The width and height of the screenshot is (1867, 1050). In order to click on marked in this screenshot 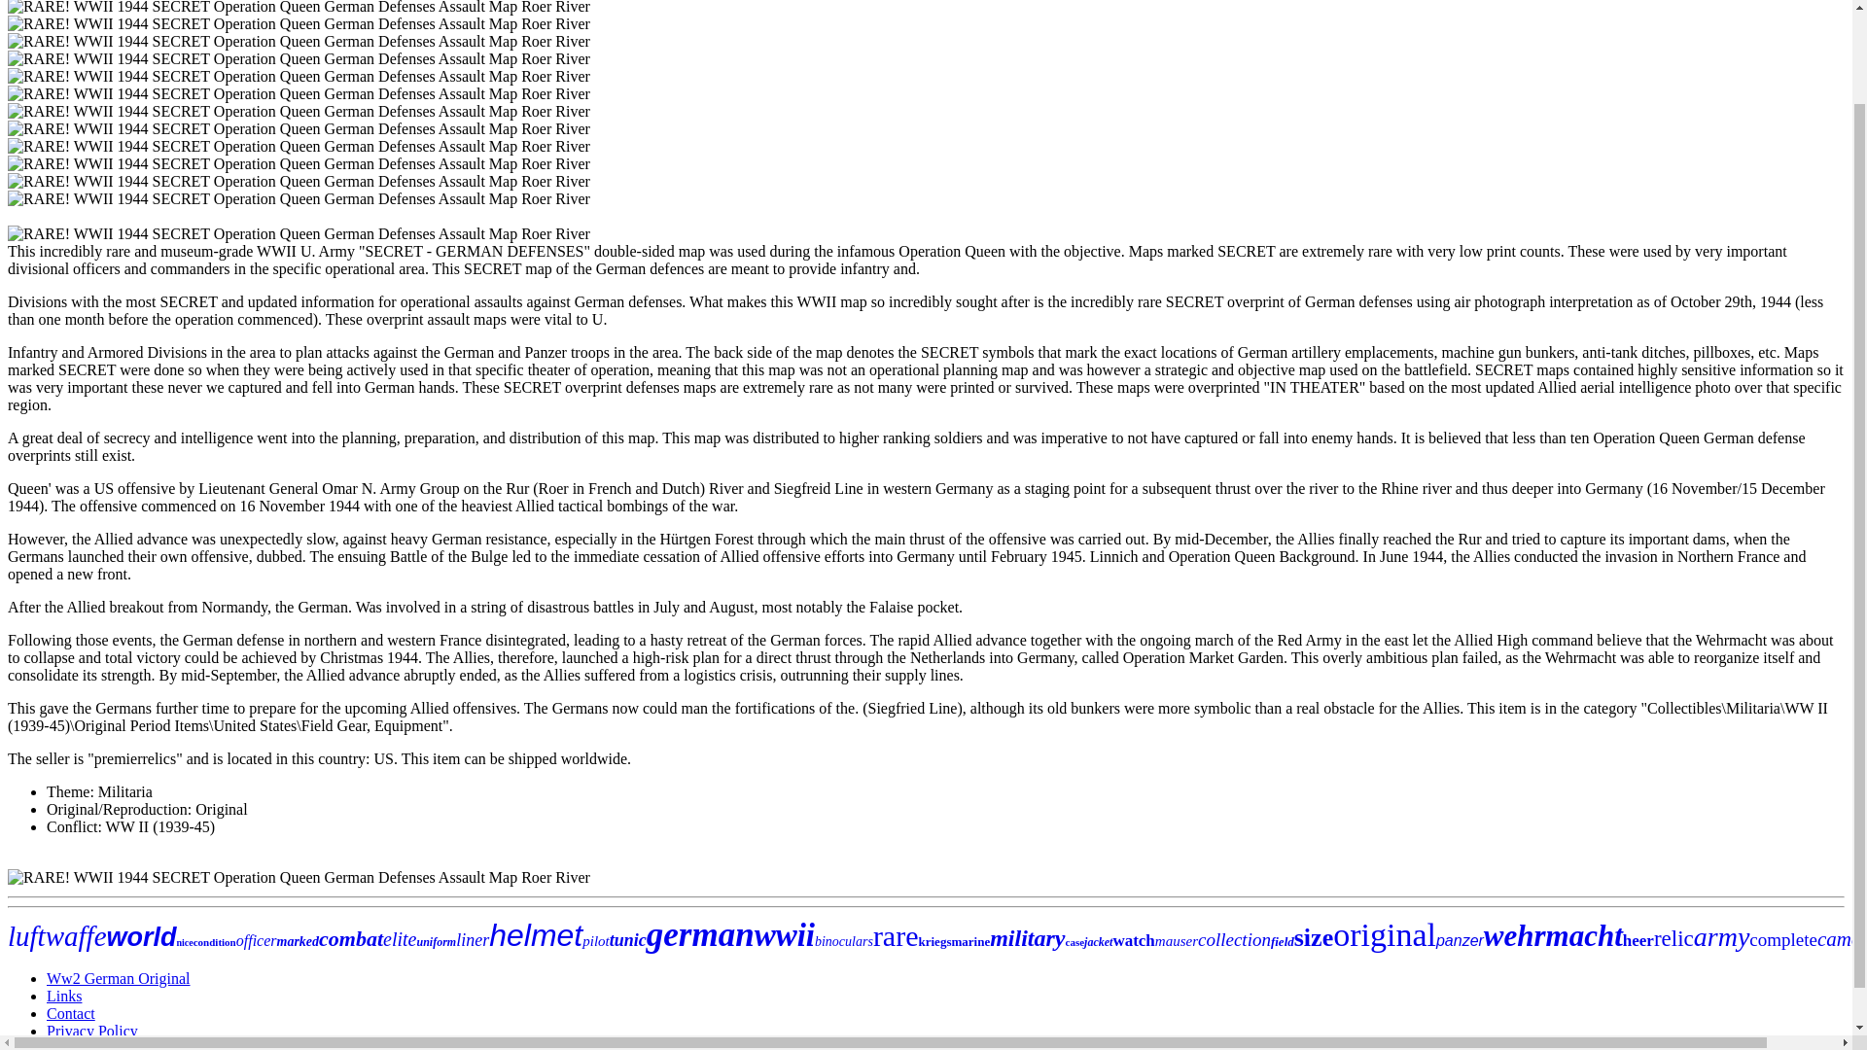, I will do `click(298, 941)`.